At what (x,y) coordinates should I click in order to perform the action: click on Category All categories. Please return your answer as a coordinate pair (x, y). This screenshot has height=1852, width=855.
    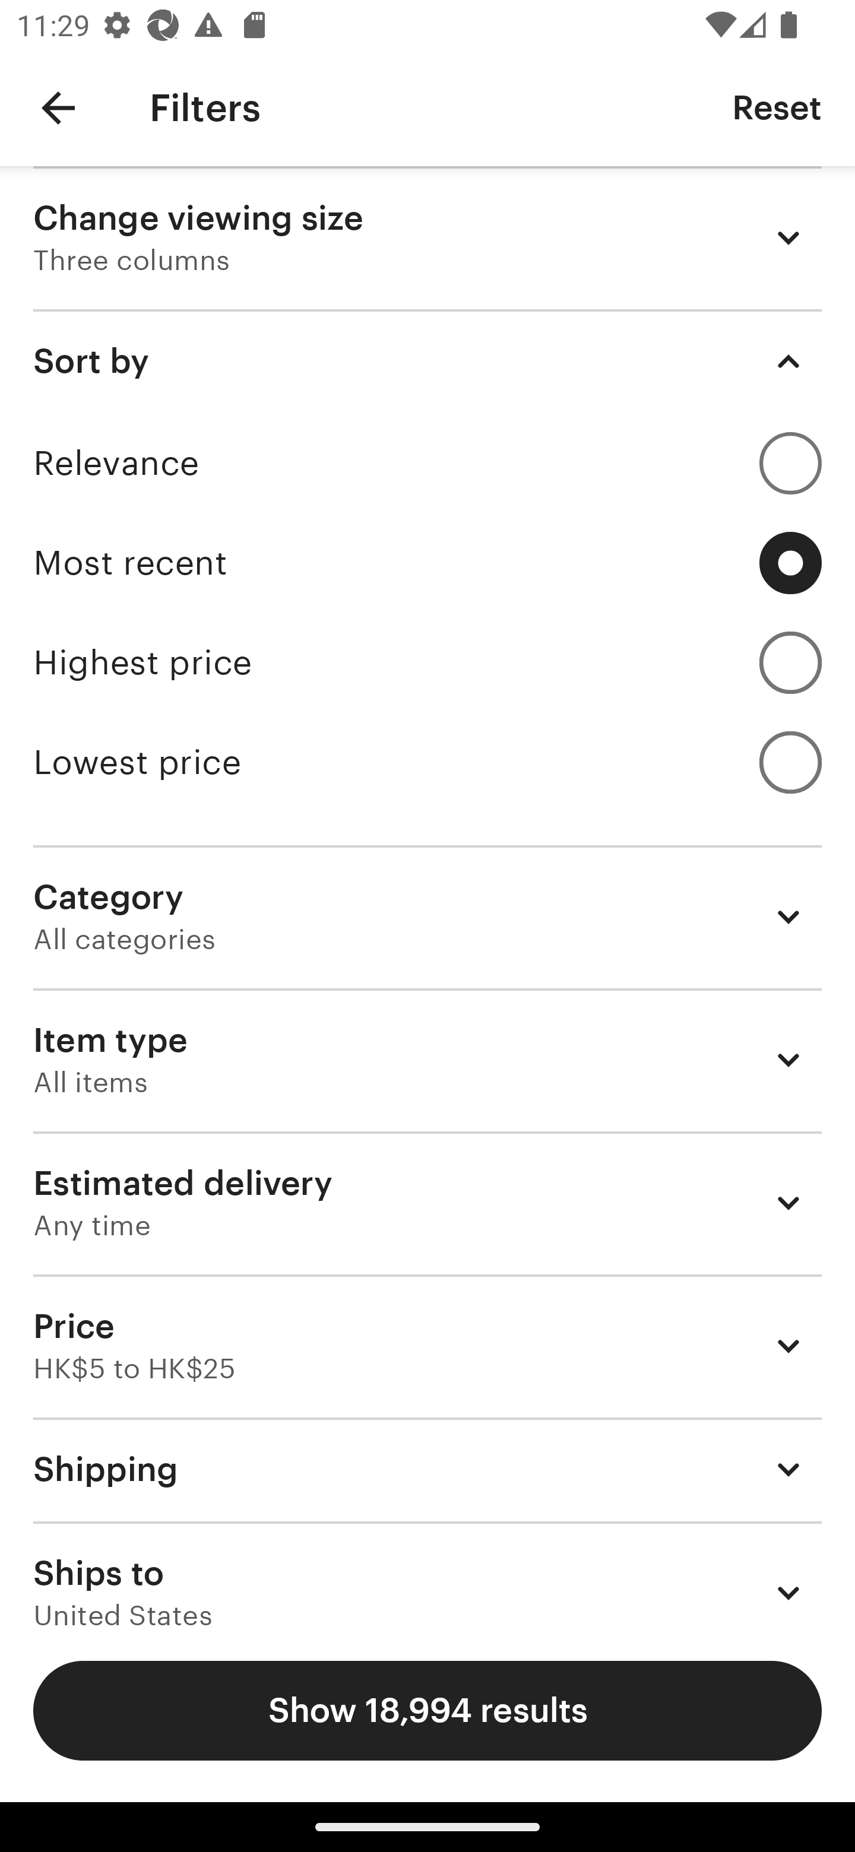
    Looking at the image, I should click on (427, 917).